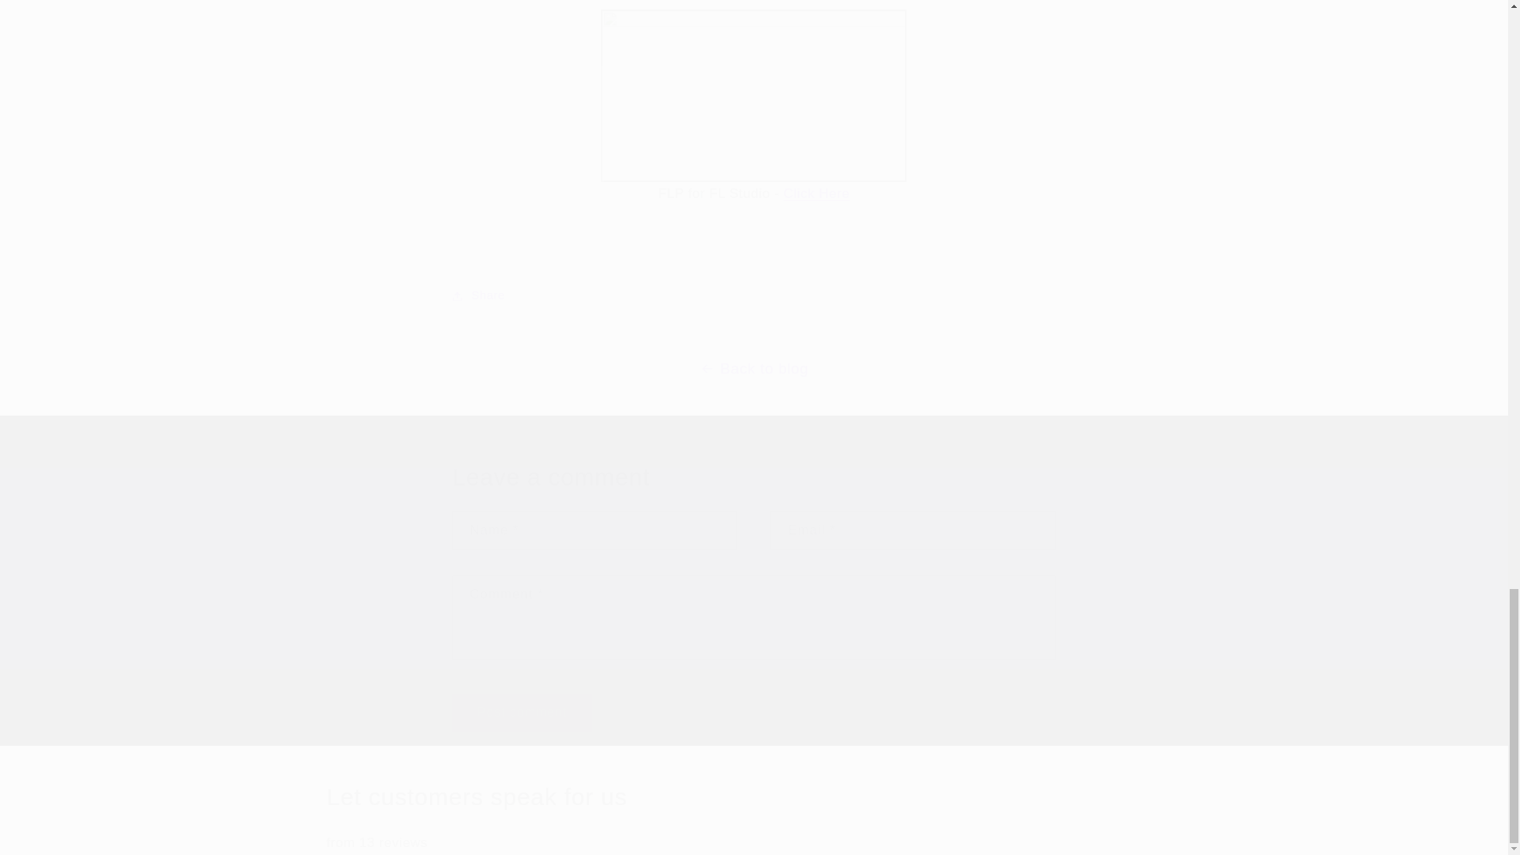 This screenshot has width=1520, height=855. What do you see at coordinates (521, 712) in the screenshot?
I see `Post comment` at bounding box center [521, 712].